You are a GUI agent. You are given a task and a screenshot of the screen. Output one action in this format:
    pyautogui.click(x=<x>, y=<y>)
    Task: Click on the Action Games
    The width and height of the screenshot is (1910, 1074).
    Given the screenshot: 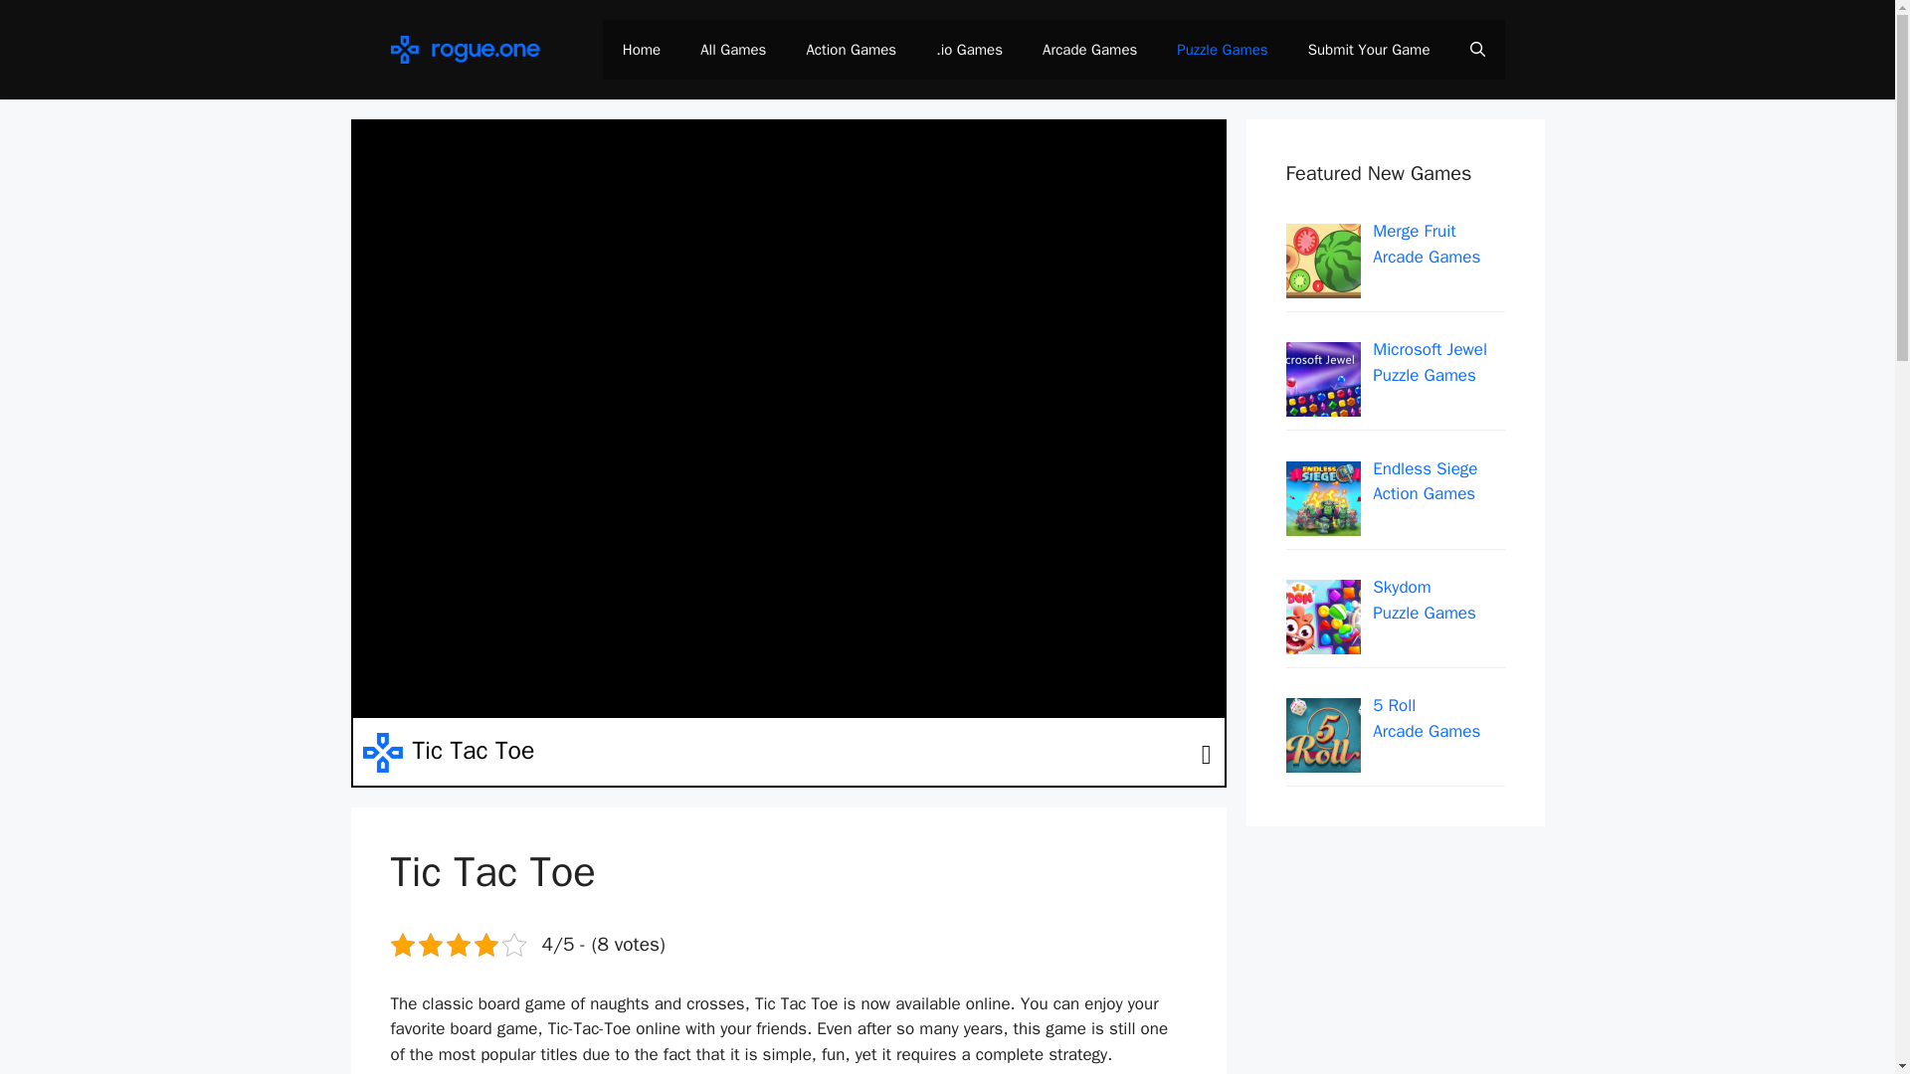 What is the action you would take?
    pyautogui.click(x=851, y=50)
    